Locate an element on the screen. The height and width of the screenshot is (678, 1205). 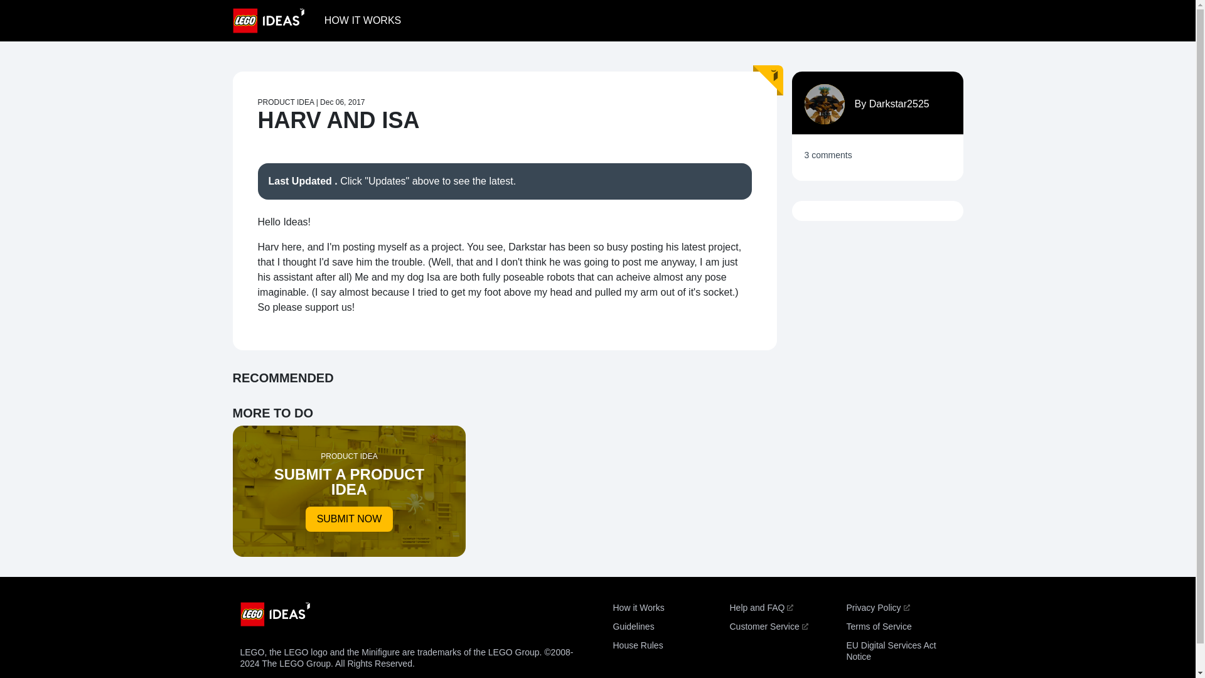
Guidelines is located at coordinates (633, 627).